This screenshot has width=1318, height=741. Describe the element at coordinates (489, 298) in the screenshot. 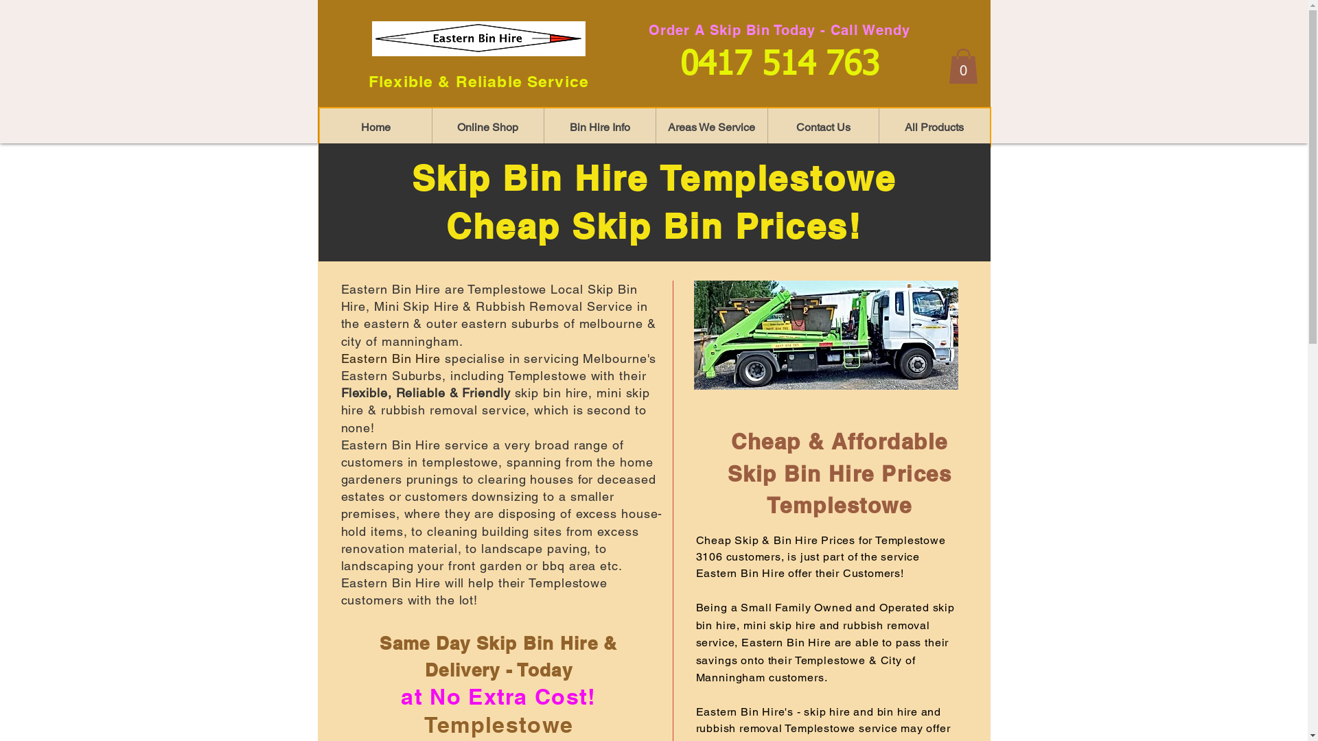

I see `Skip Bin Hire` at that location.